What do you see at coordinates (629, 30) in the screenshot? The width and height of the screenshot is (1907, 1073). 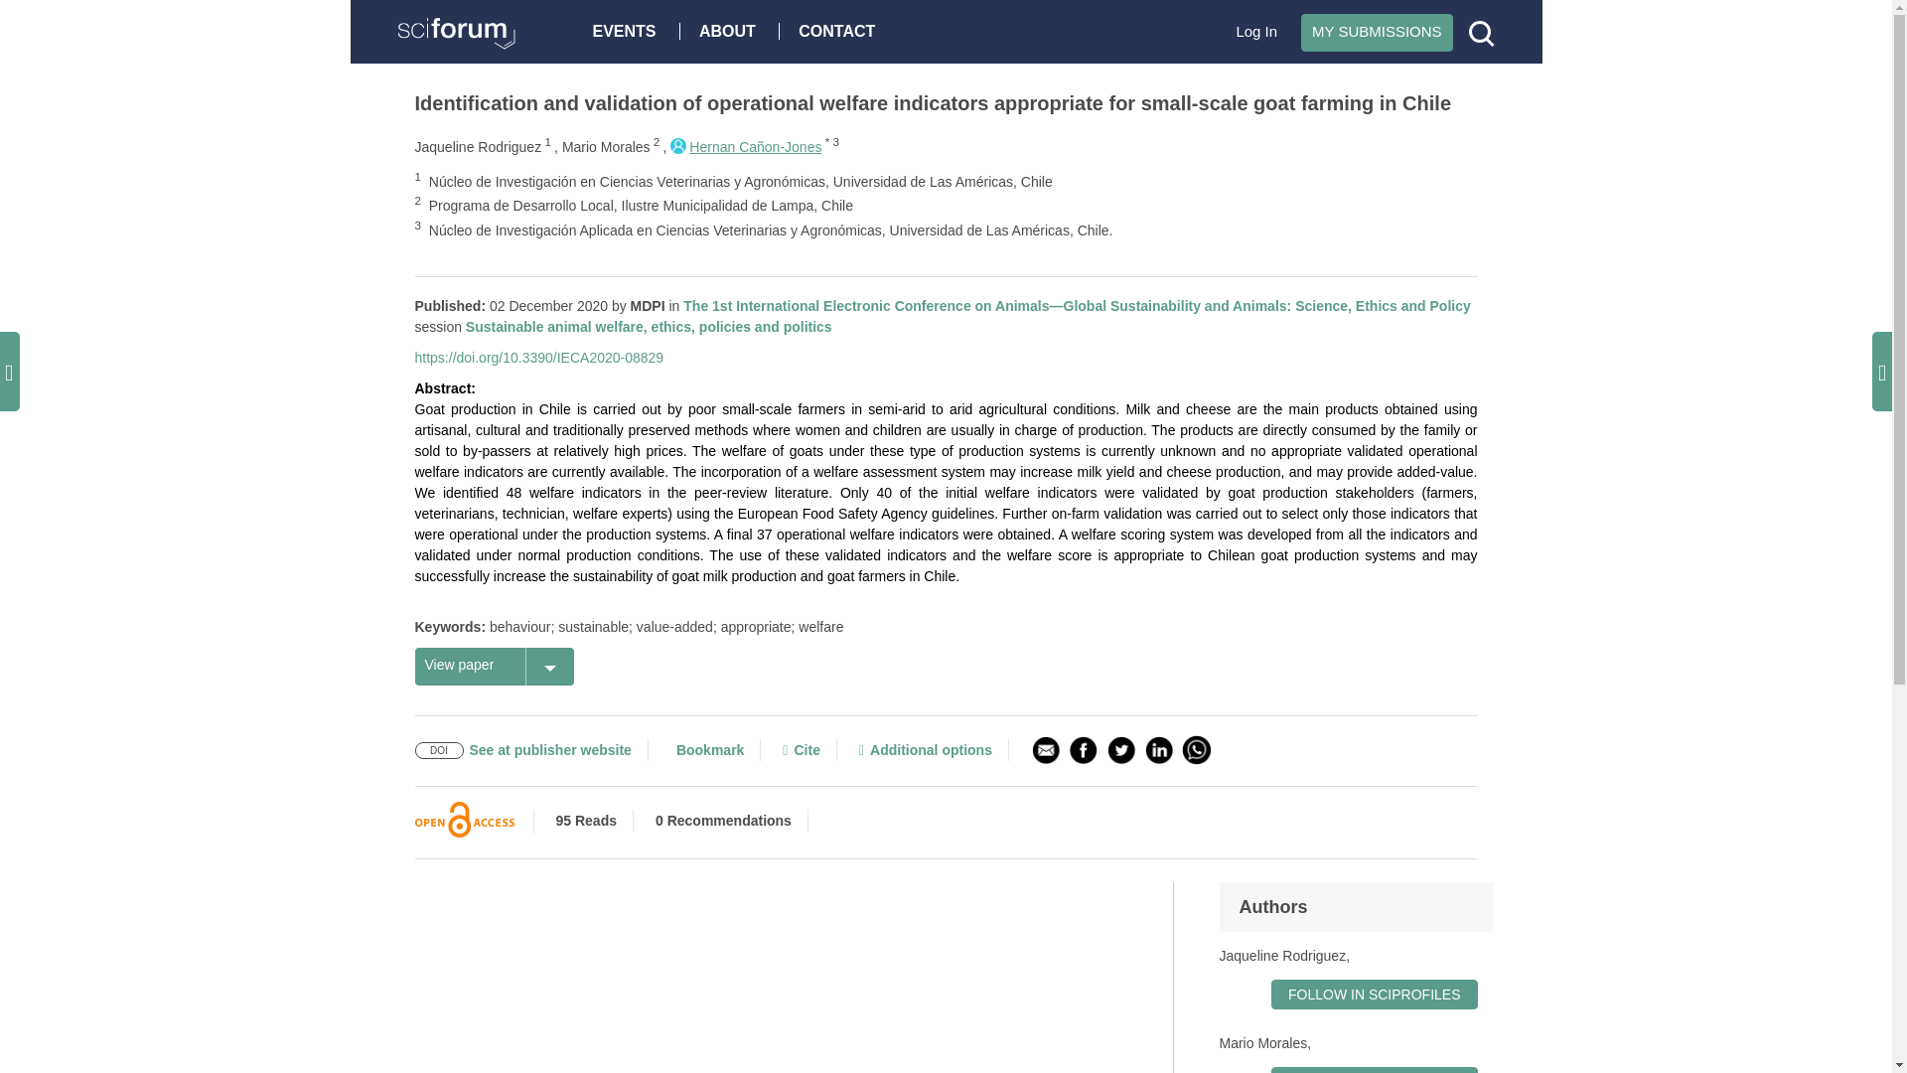 I see `EVENTS` at bounding box center [629, 30].